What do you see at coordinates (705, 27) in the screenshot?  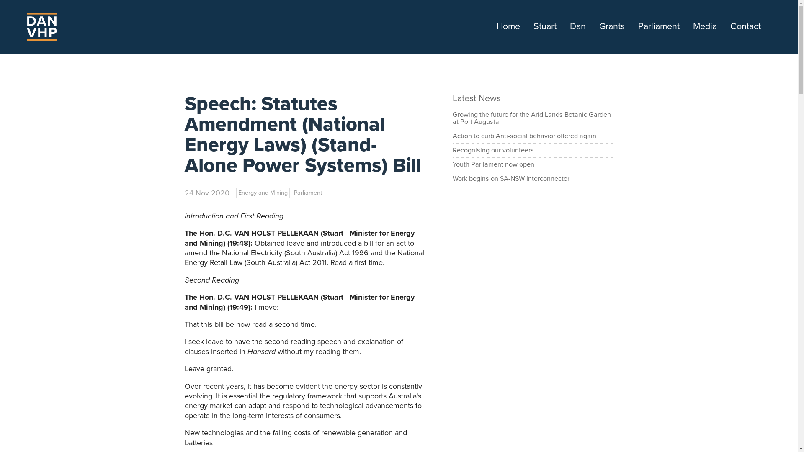 I see `Media` at bounding box center [705, 27].